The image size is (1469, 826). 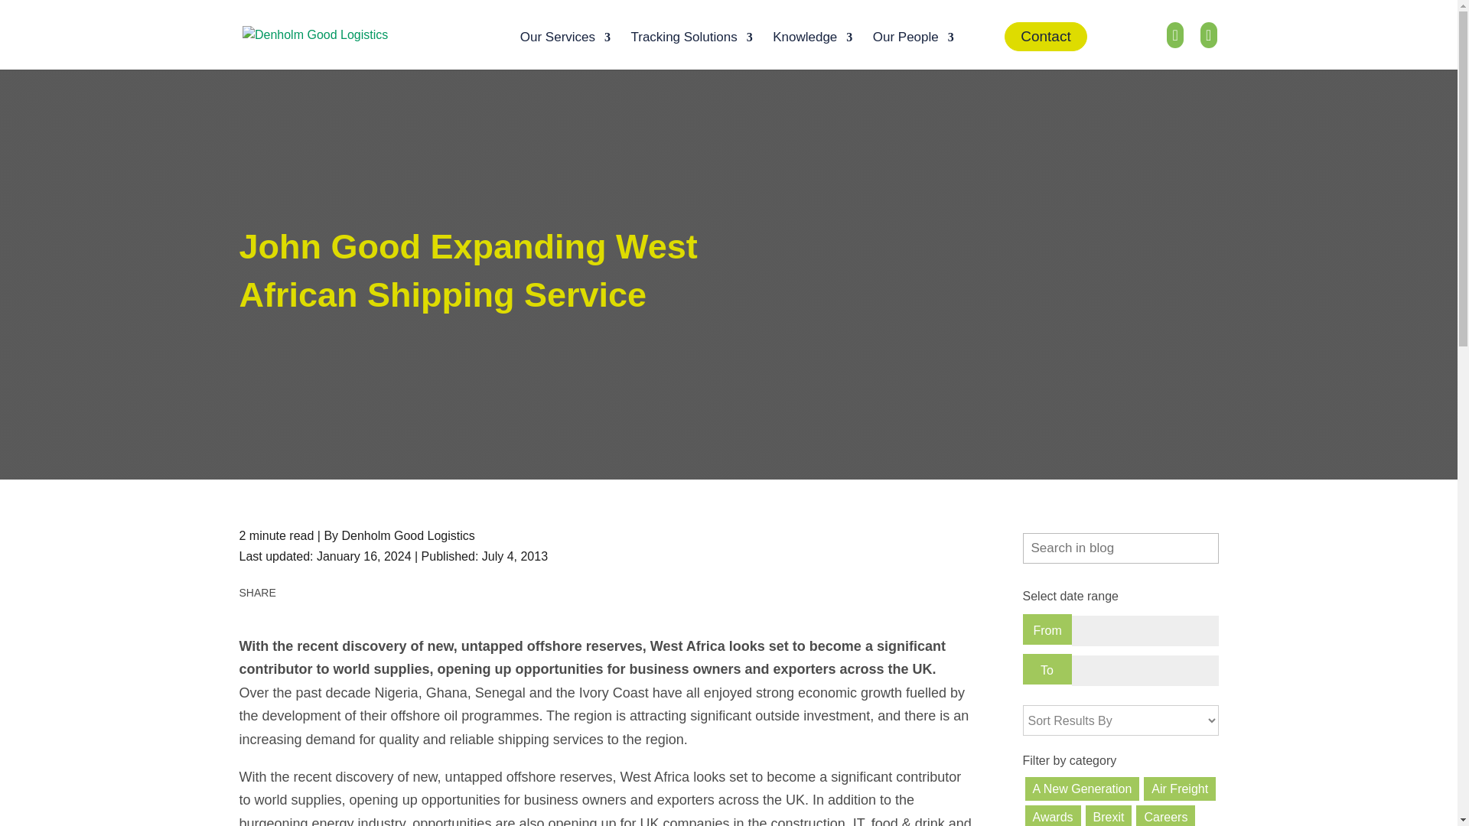 What do you see at coordinates (1045, 37) in the screenshot?
I see `Contact` at bounding box center [1045, 37].